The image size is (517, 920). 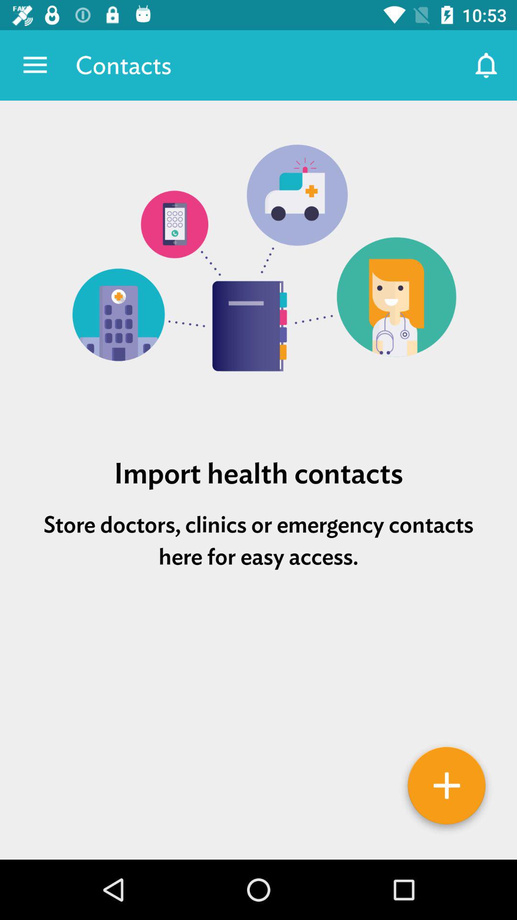 I want to click on click to add option, so click(x=447, y=789).